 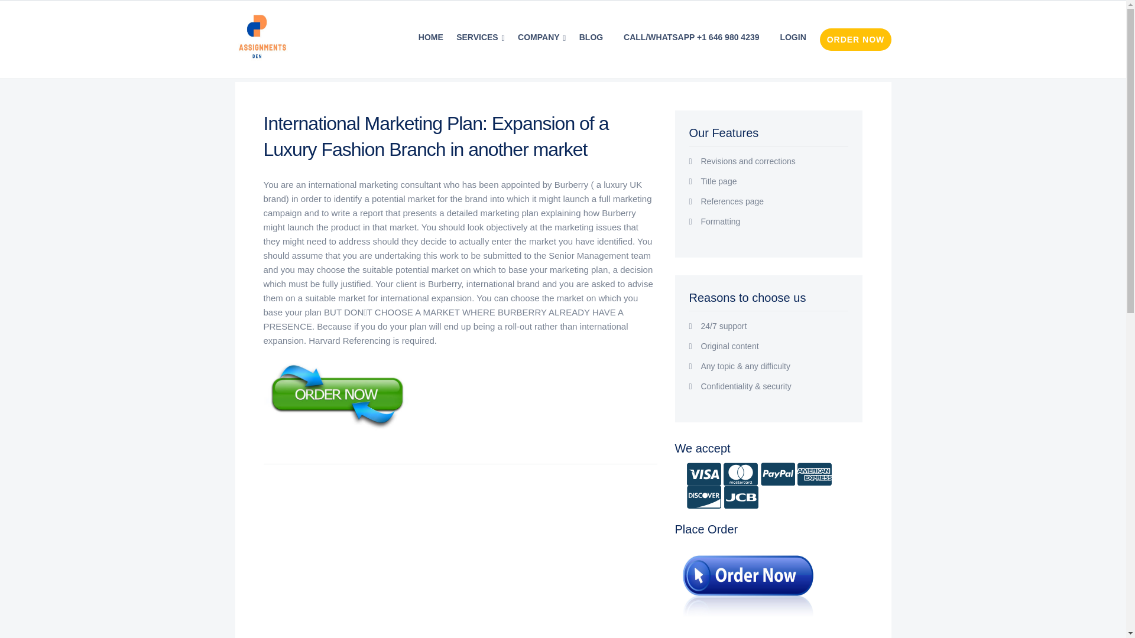 What do you see at coordinates (591, 37) in the screenshot?
I see `BLOG` at bounding box center [591, 37].